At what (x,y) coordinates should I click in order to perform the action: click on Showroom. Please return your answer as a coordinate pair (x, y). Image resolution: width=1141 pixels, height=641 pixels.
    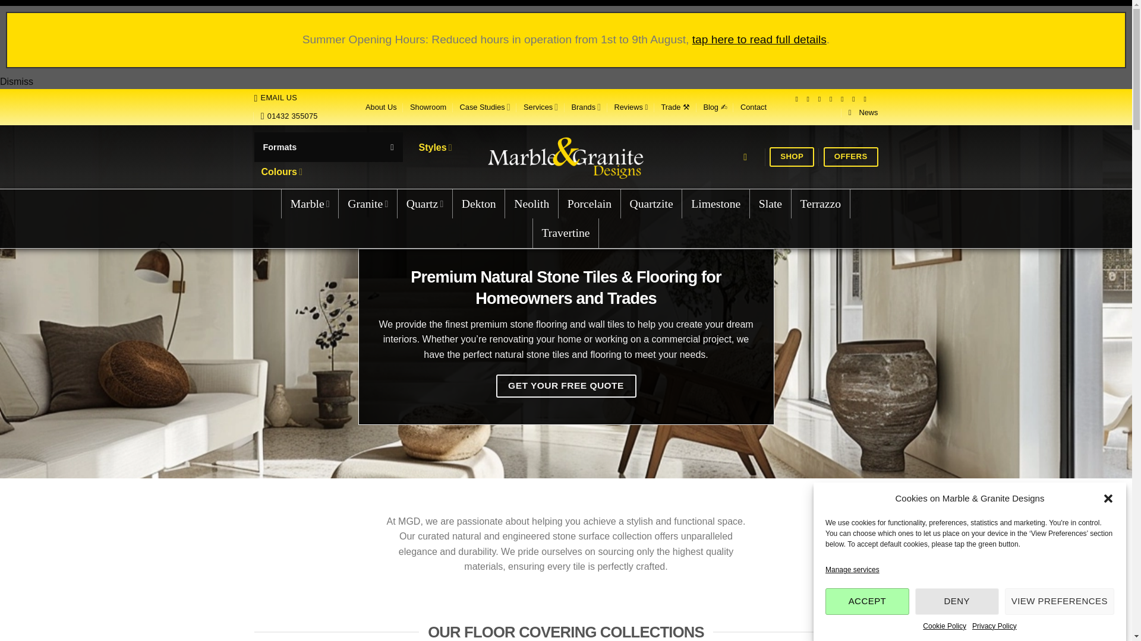
    Looking at the image, I should click on (428, 107).